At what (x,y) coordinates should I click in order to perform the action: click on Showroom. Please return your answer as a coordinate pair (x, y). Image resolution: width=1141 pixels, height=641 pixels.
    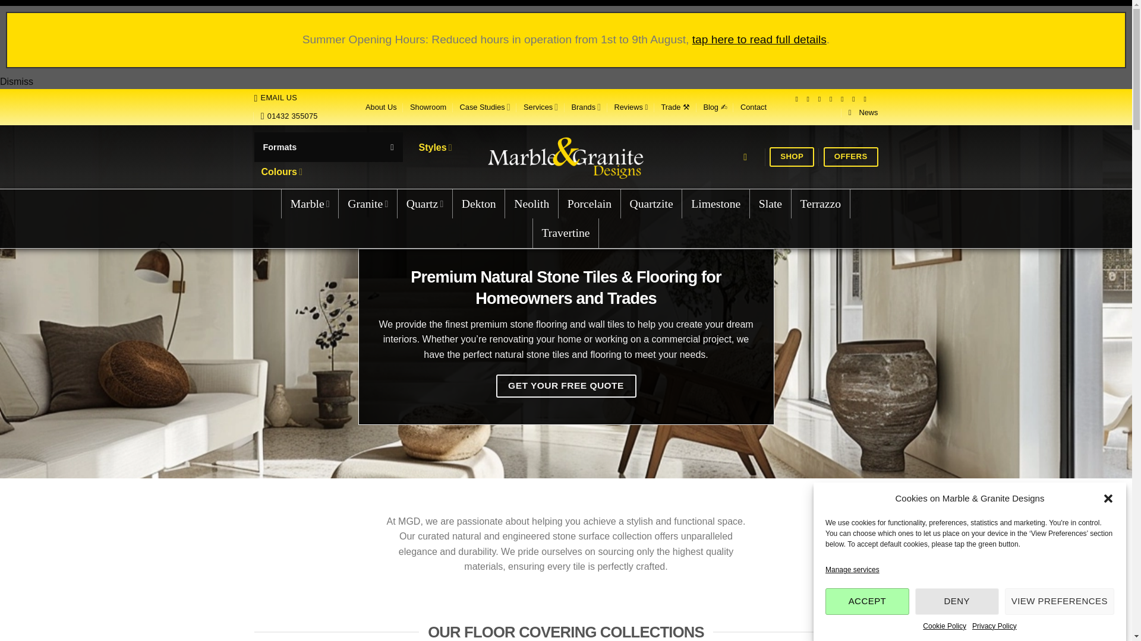
    Looking at the image, I should click on (428, 107).